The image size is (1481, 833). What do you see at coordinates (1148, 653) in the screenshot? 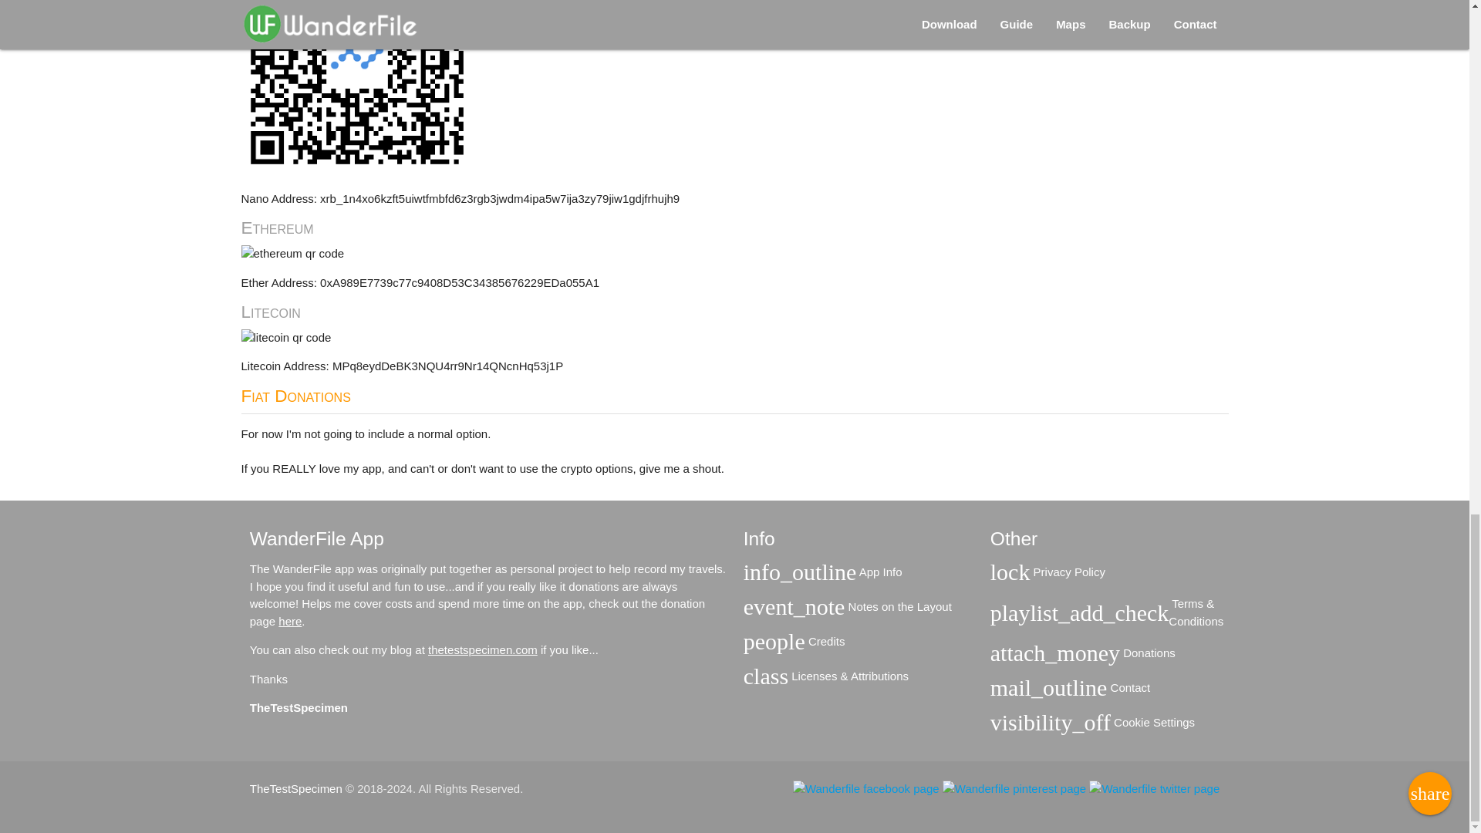
I see ` Donations` at bounding box center [1148, 653].